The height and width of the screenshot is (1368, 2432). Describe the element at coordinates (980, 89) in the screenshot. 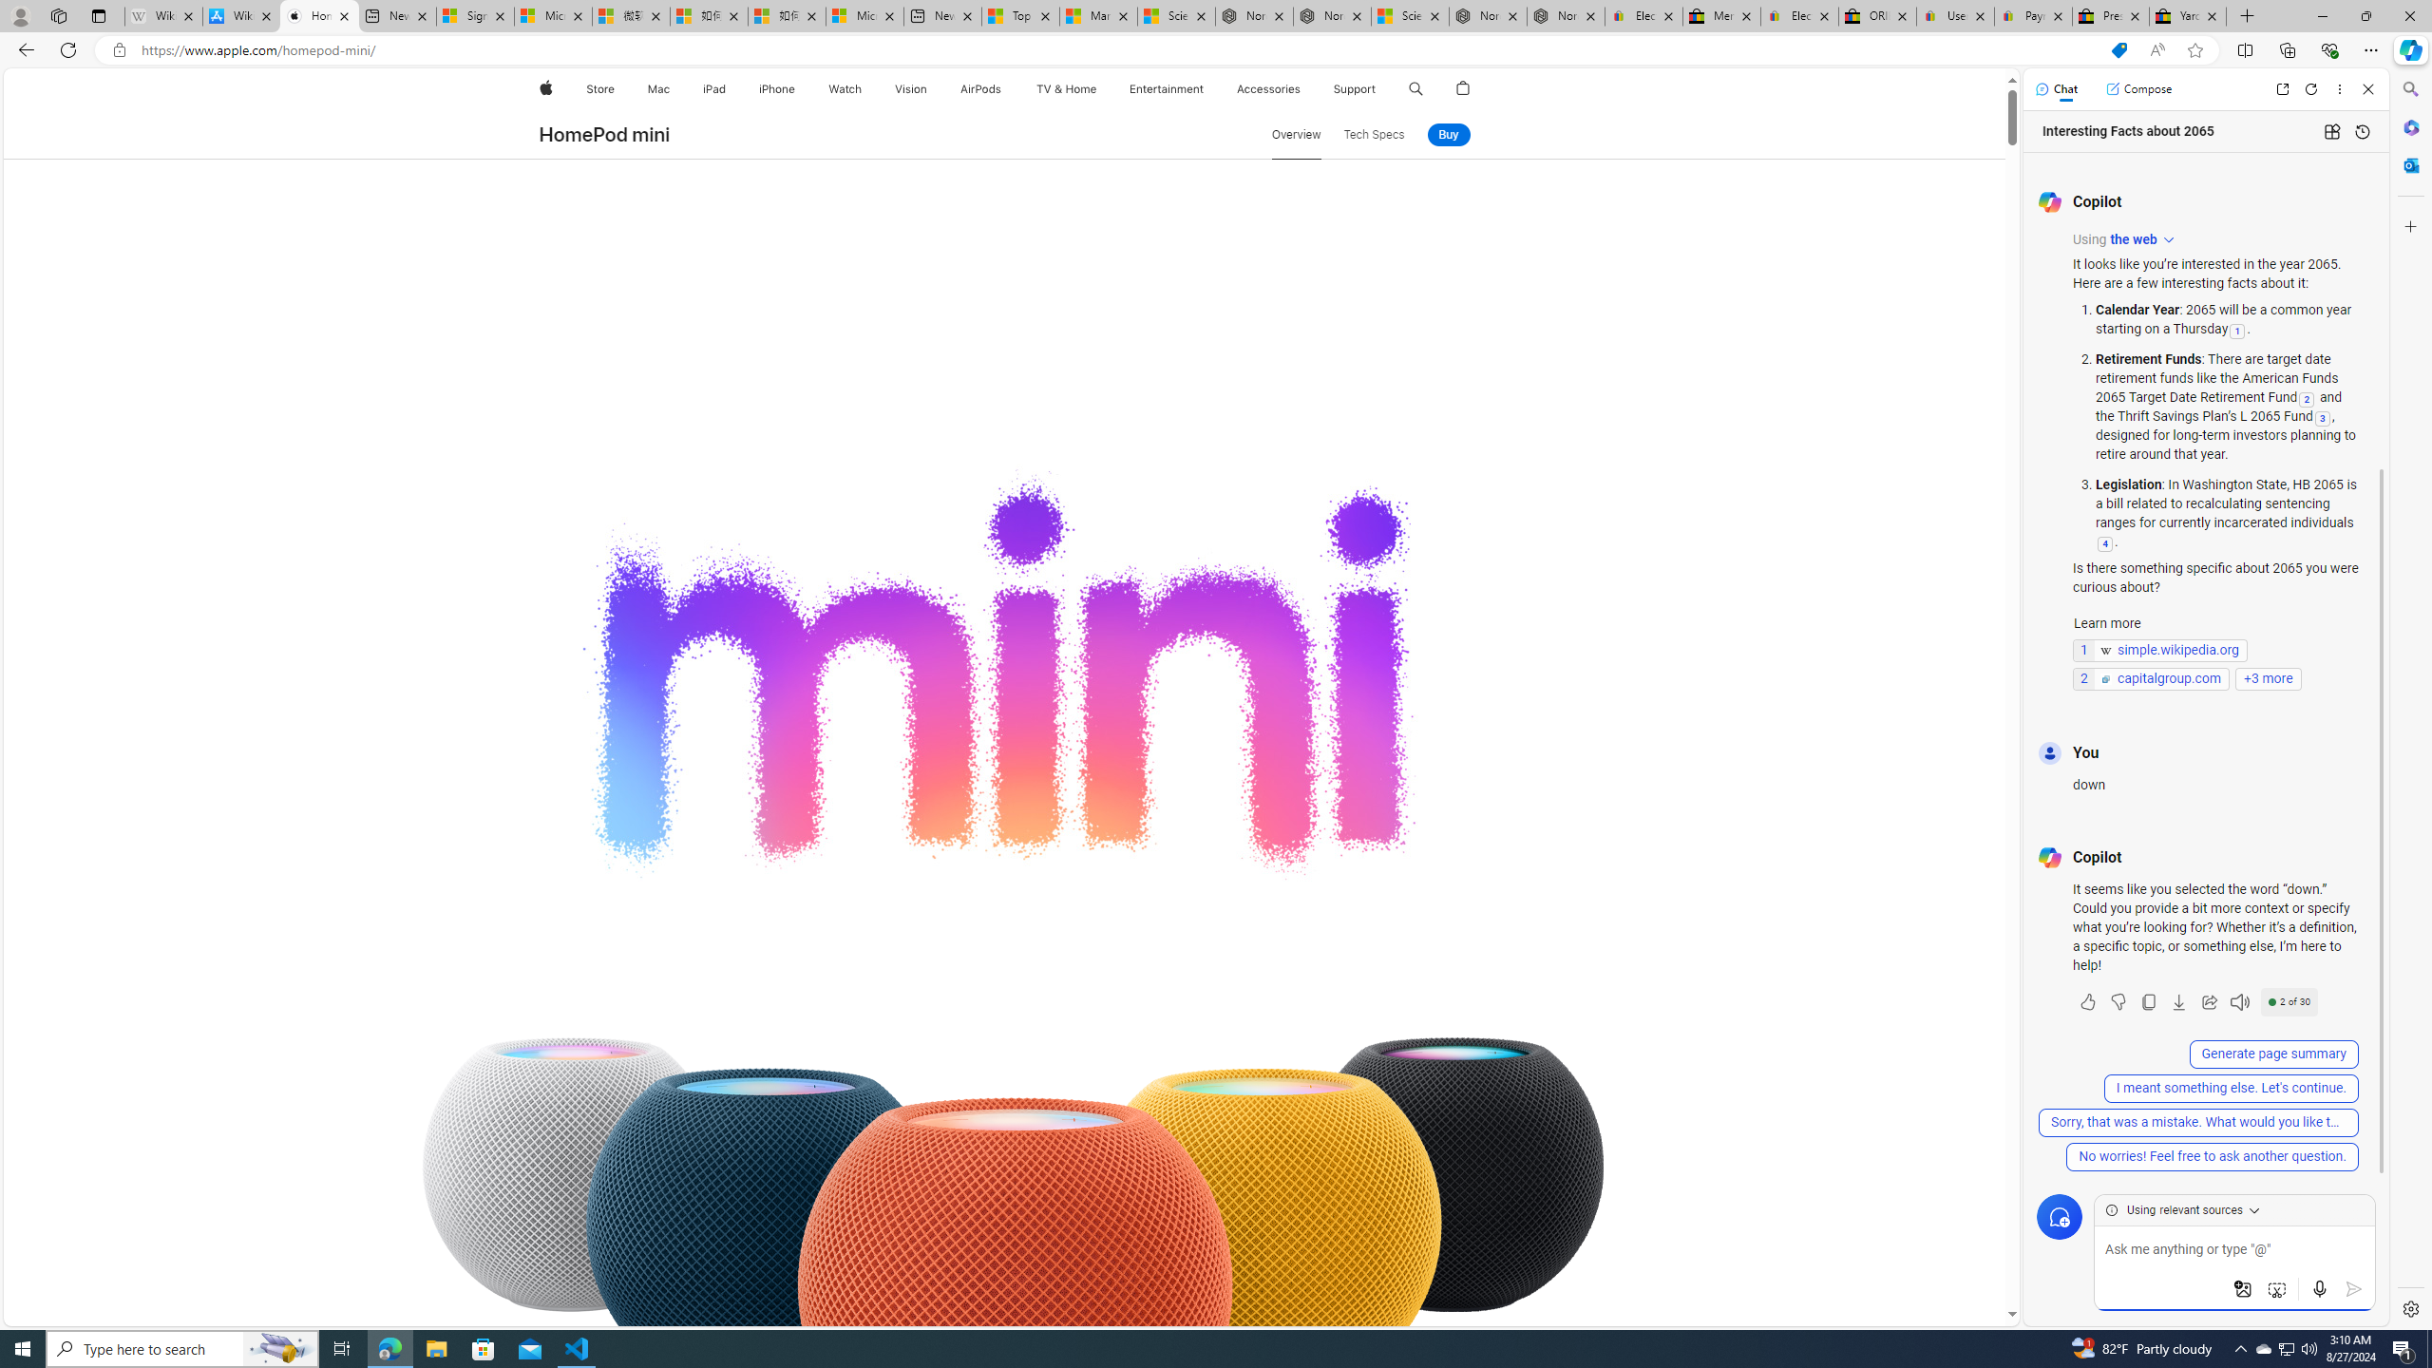

I see `AirPods` at that location.